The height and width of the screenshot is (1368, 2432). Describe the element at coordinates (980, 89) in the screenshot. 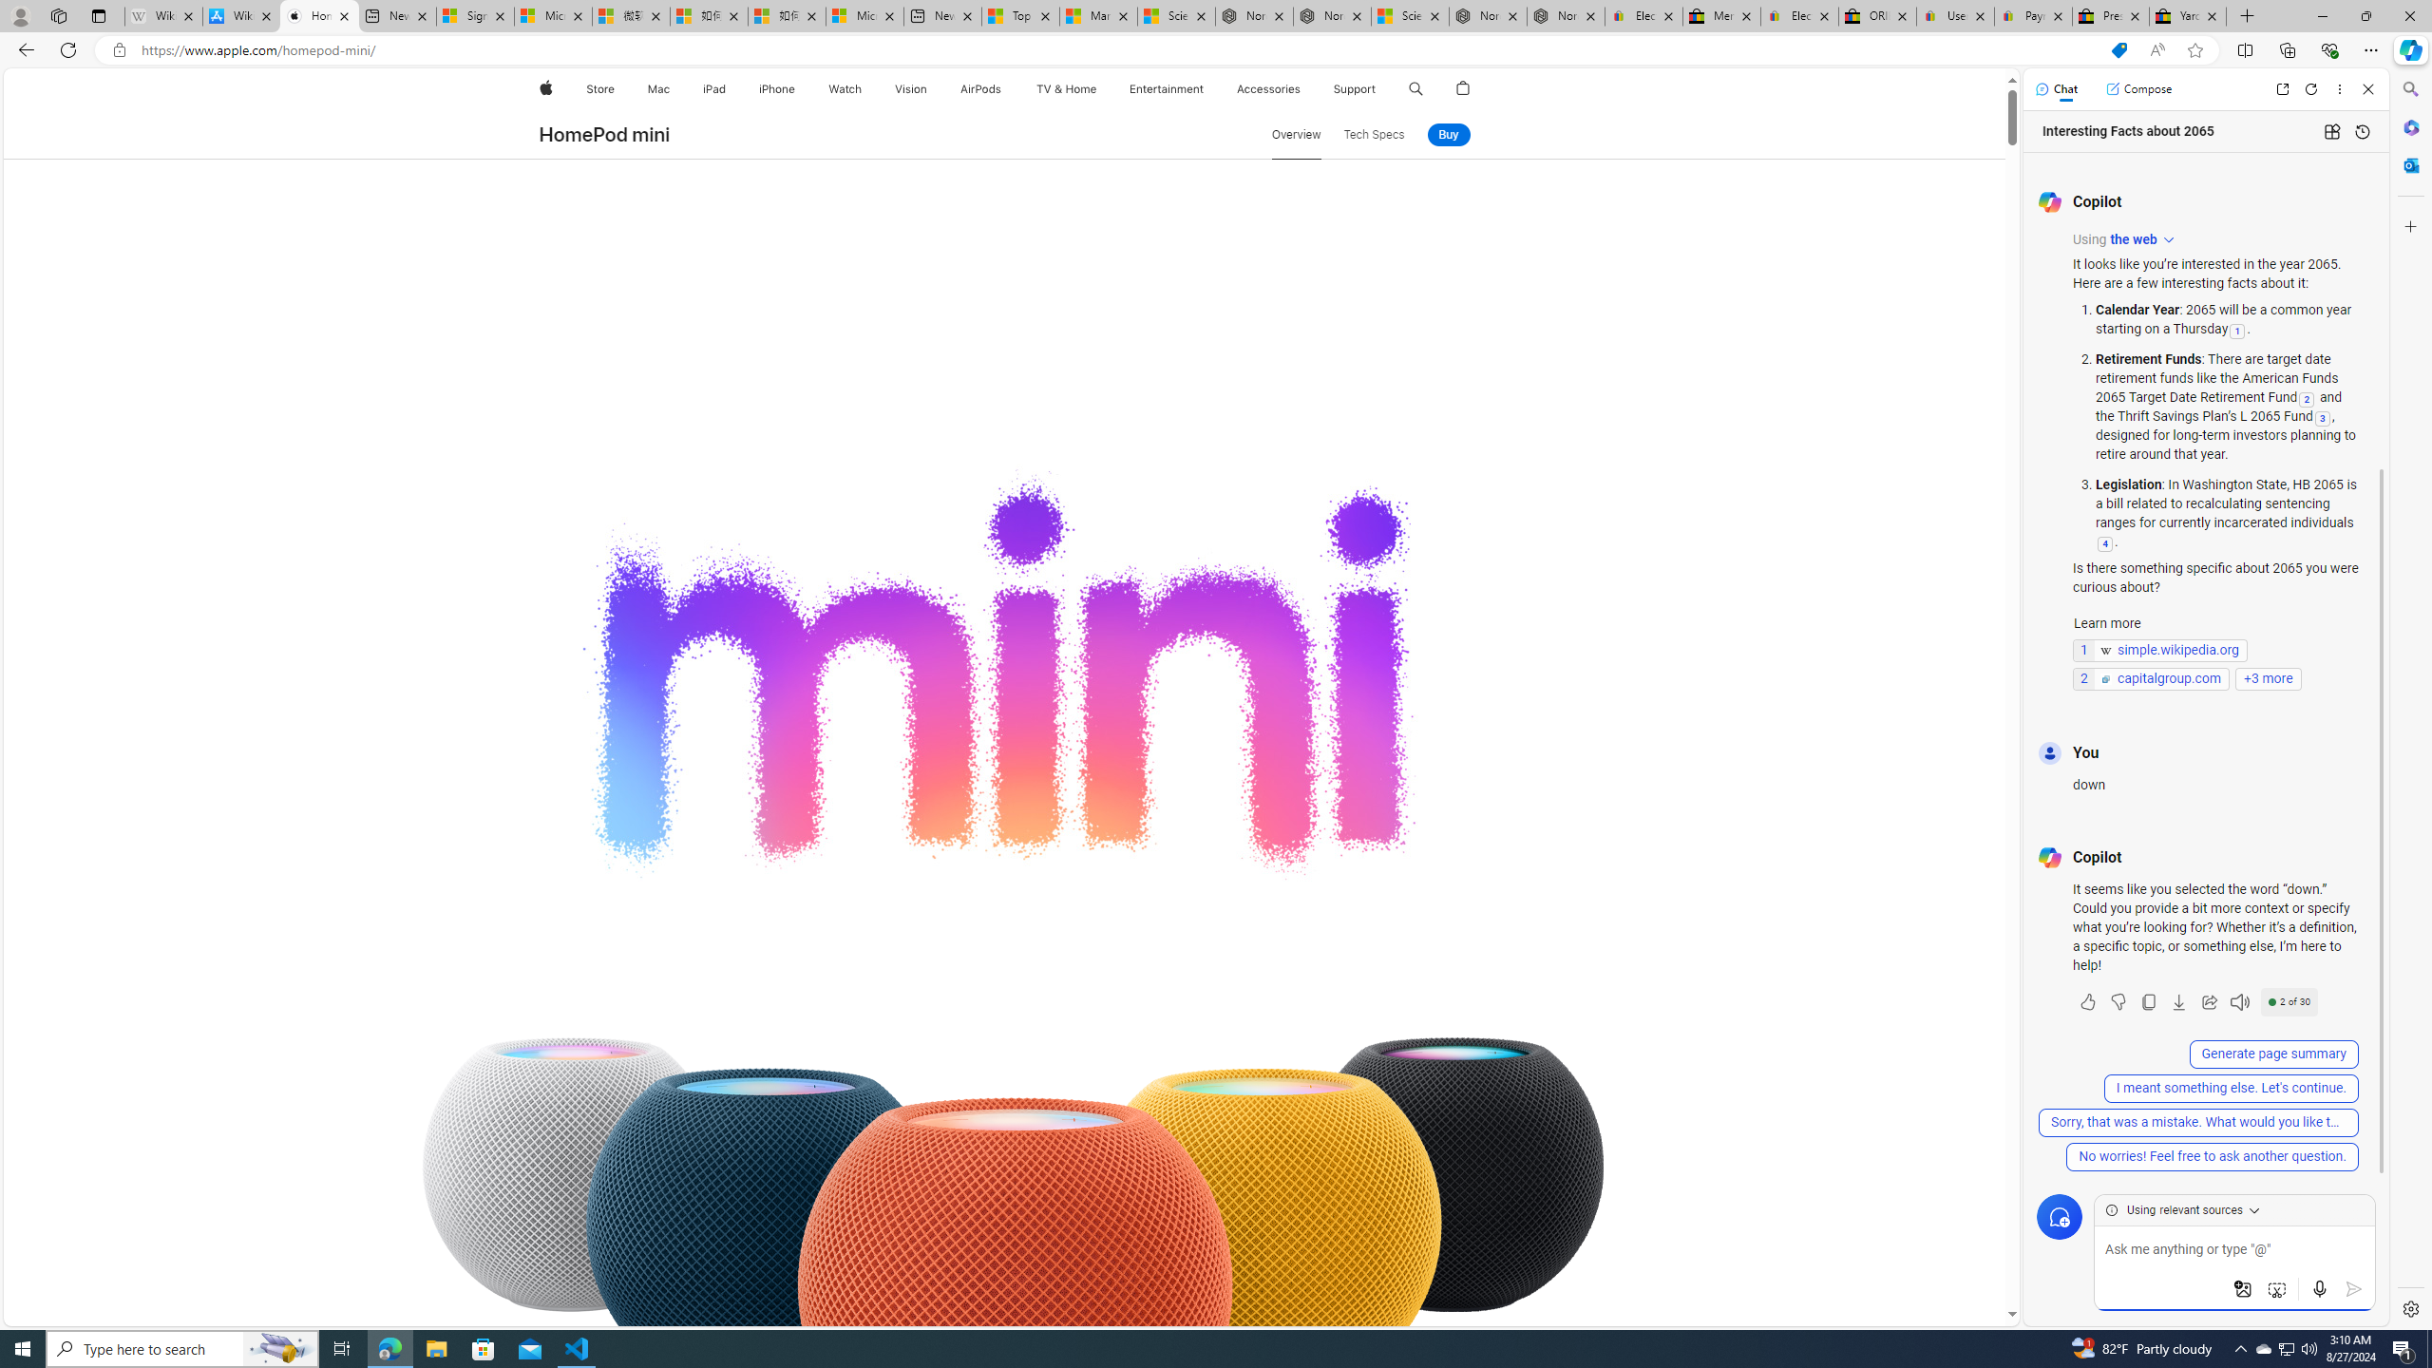

I see `AirPods` at that location.